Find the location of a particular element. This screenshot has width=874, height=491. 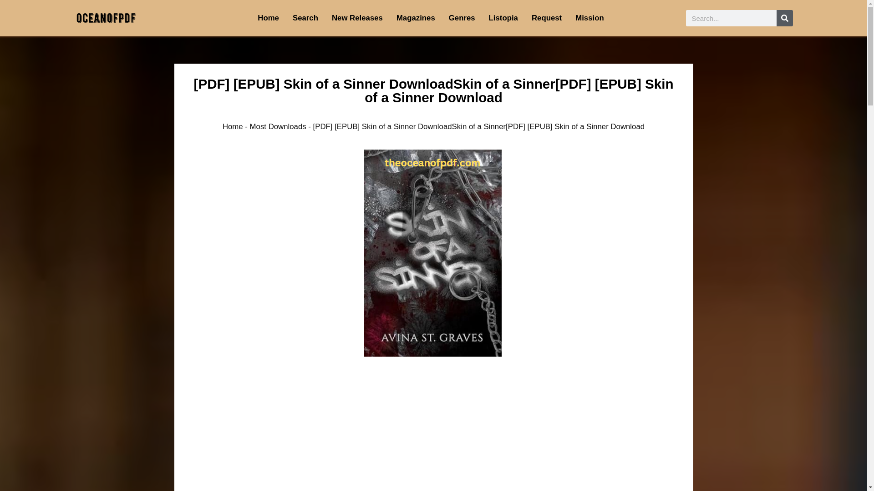

New Releases is located at coordinates (357, 18).